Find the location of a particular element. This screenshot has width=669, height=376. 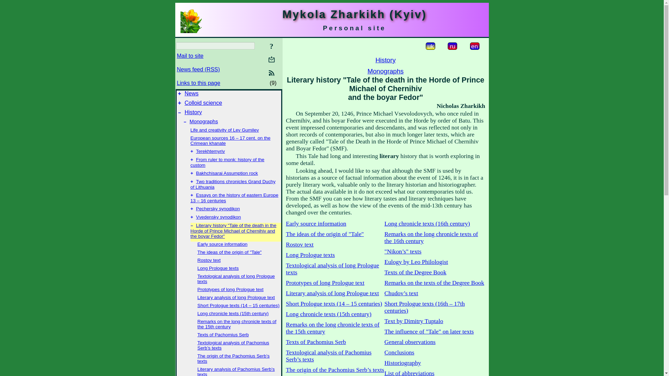

News is located at coordinates (192, 93).